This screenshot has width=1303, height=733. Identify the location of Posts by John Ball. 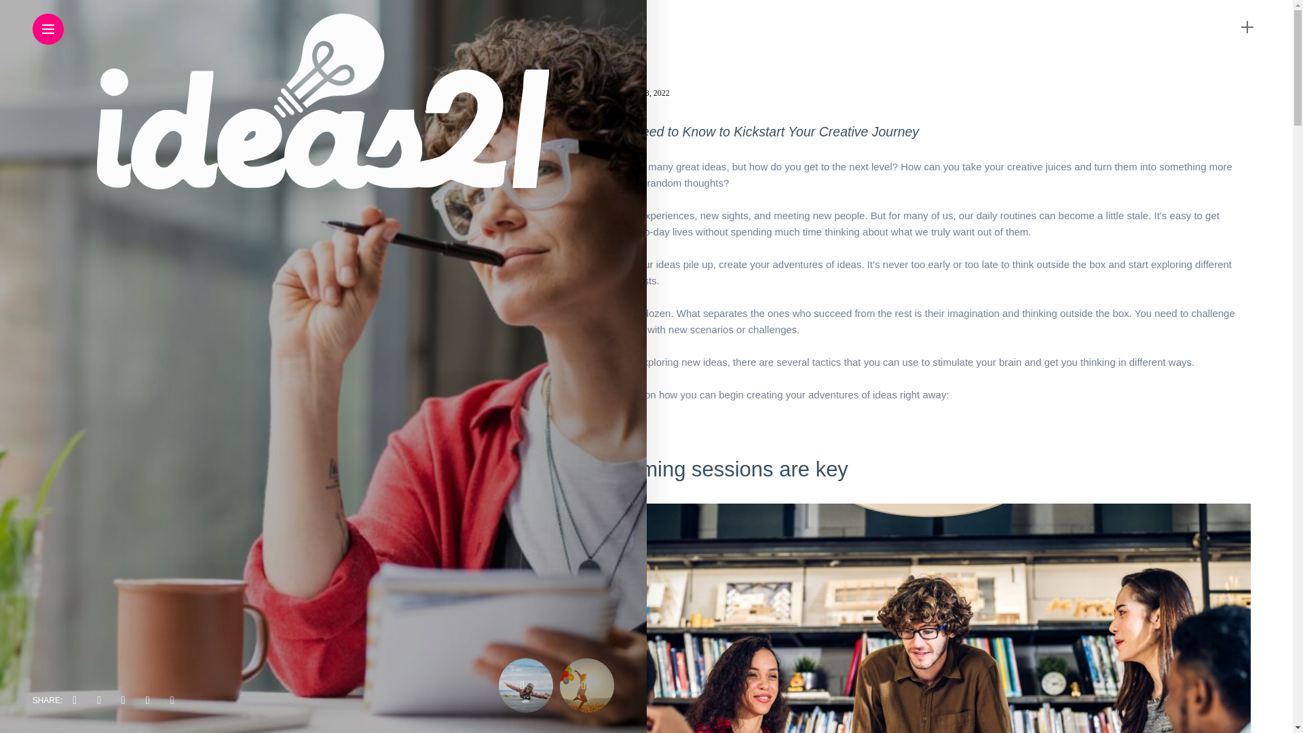
(600, 92).